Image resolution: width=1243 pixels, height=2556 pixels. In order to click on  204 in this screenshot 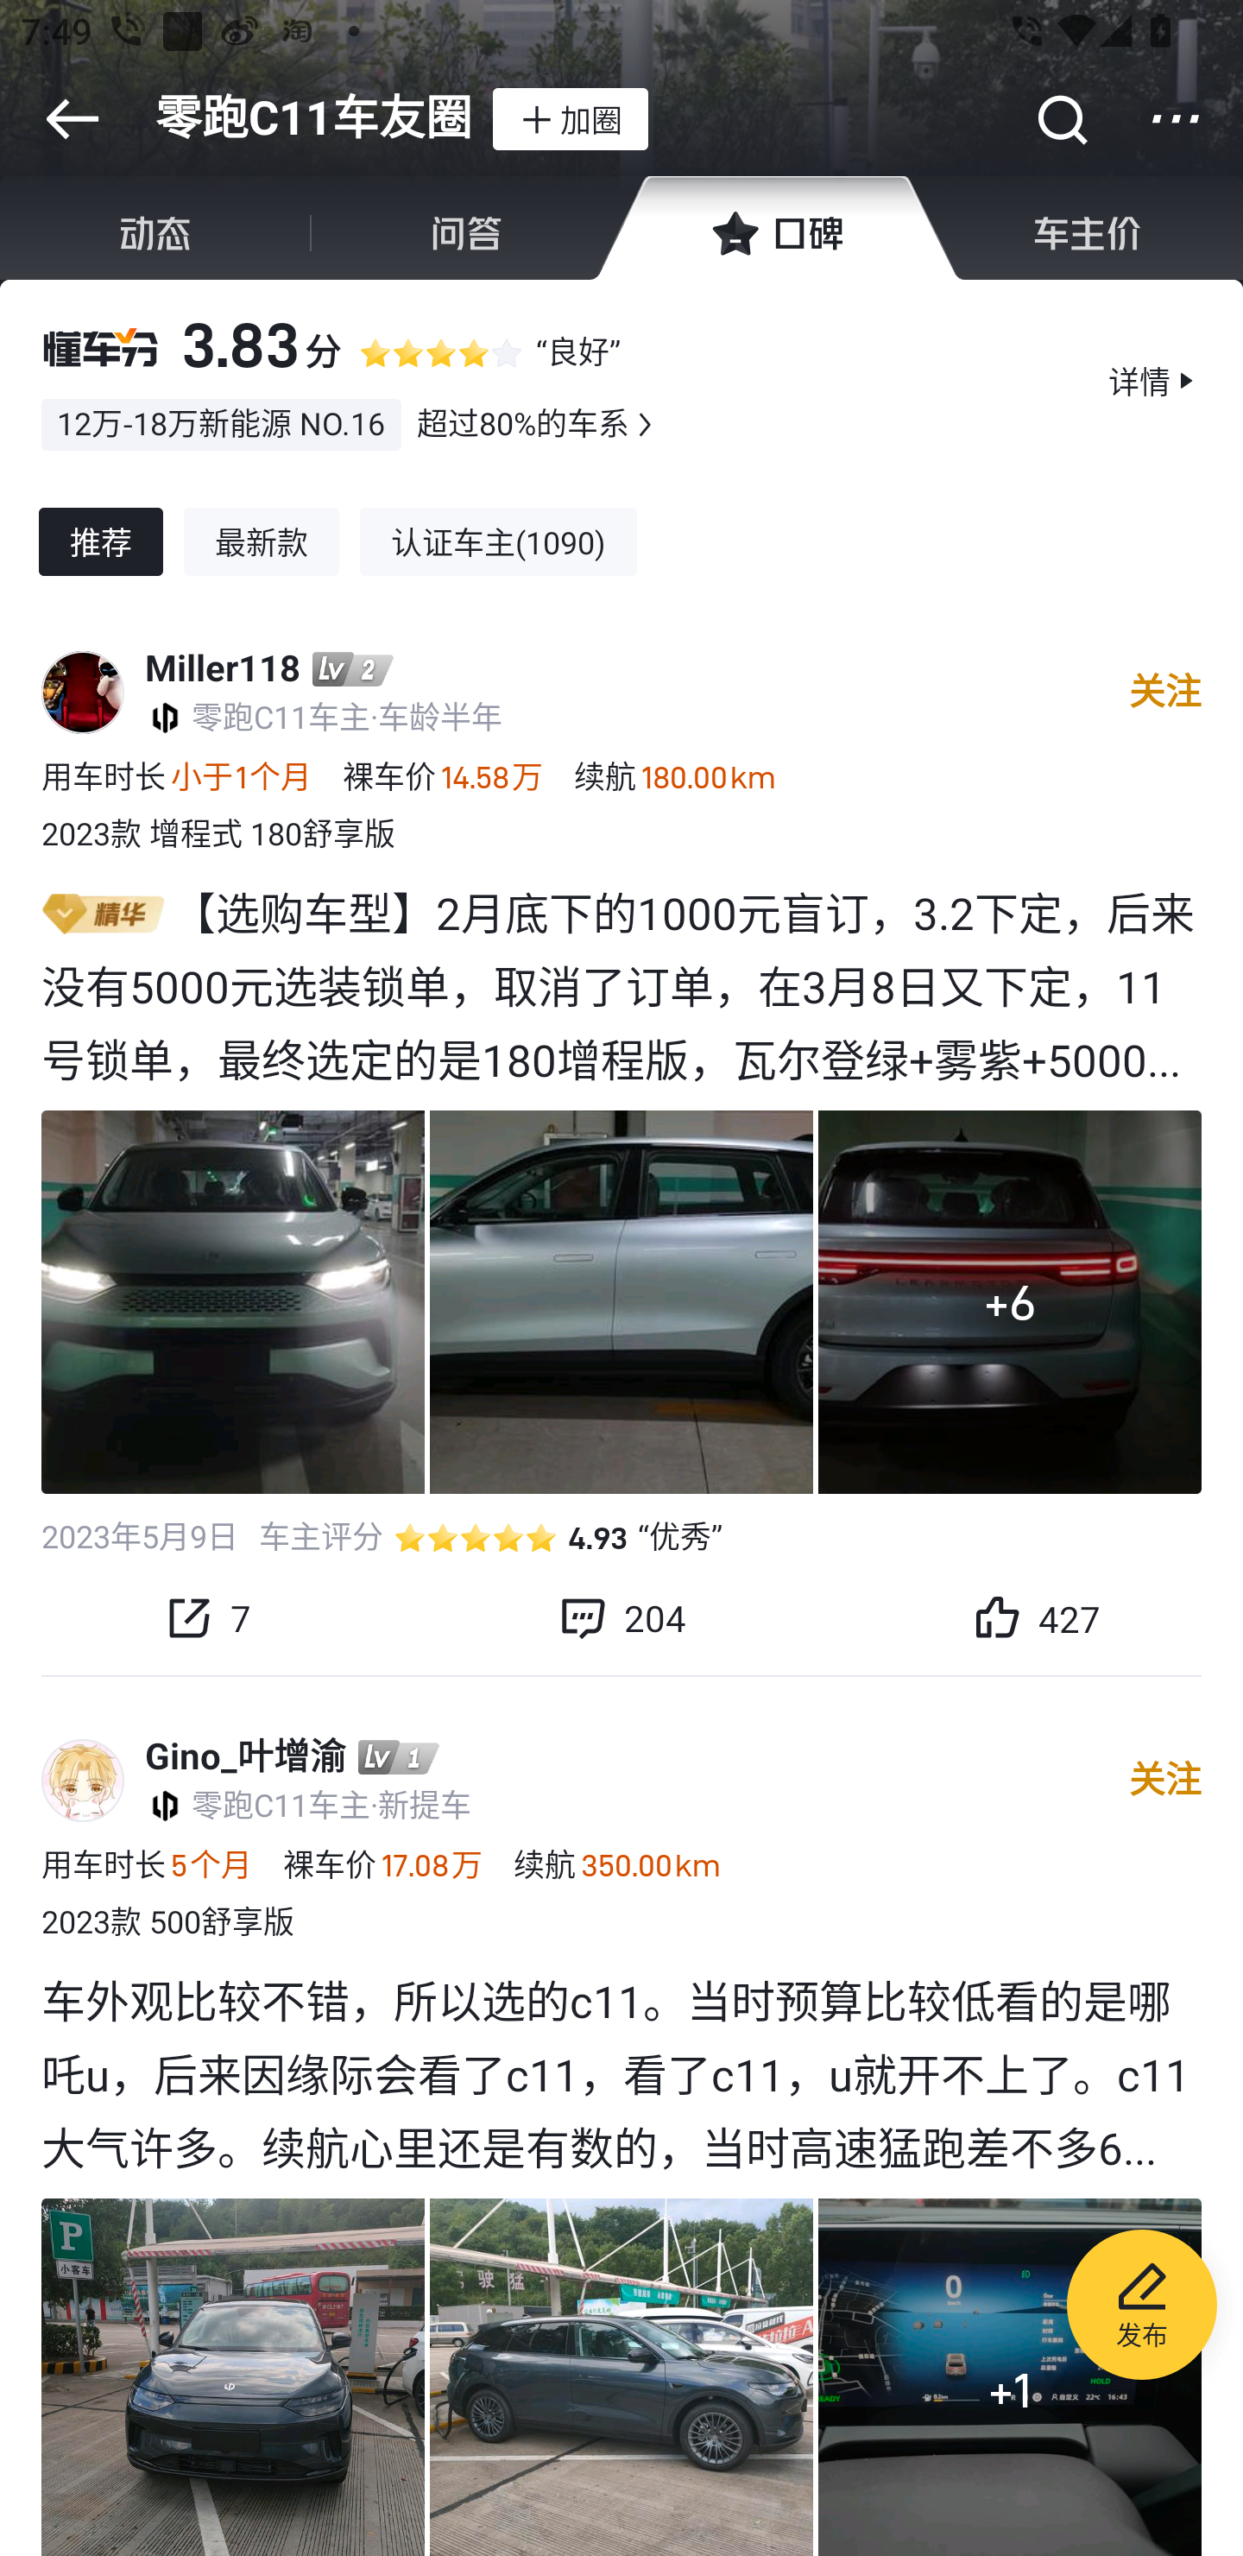, I will do `click(621, 1617)`.